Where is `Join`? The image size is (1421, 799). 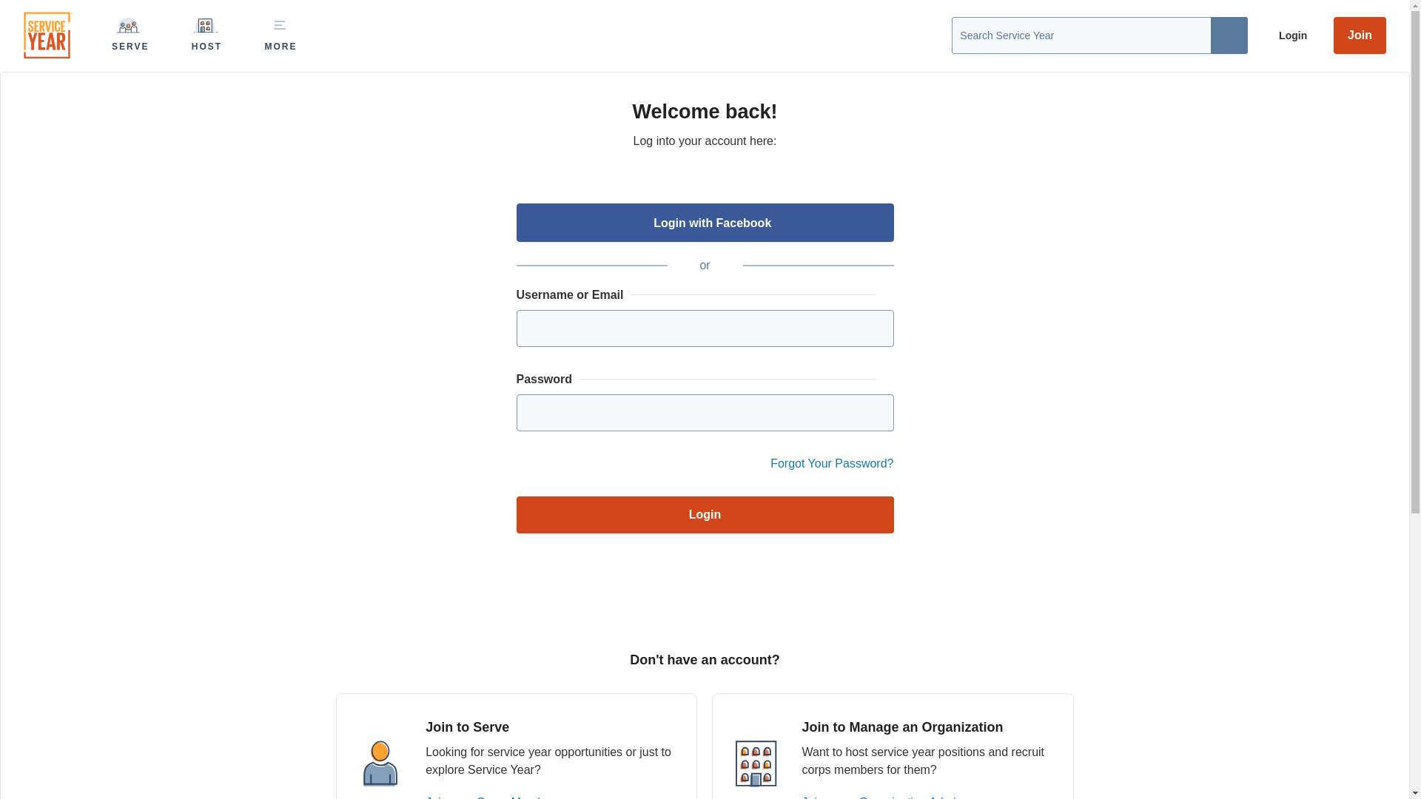
Join is located at coordinates (1360, 36).